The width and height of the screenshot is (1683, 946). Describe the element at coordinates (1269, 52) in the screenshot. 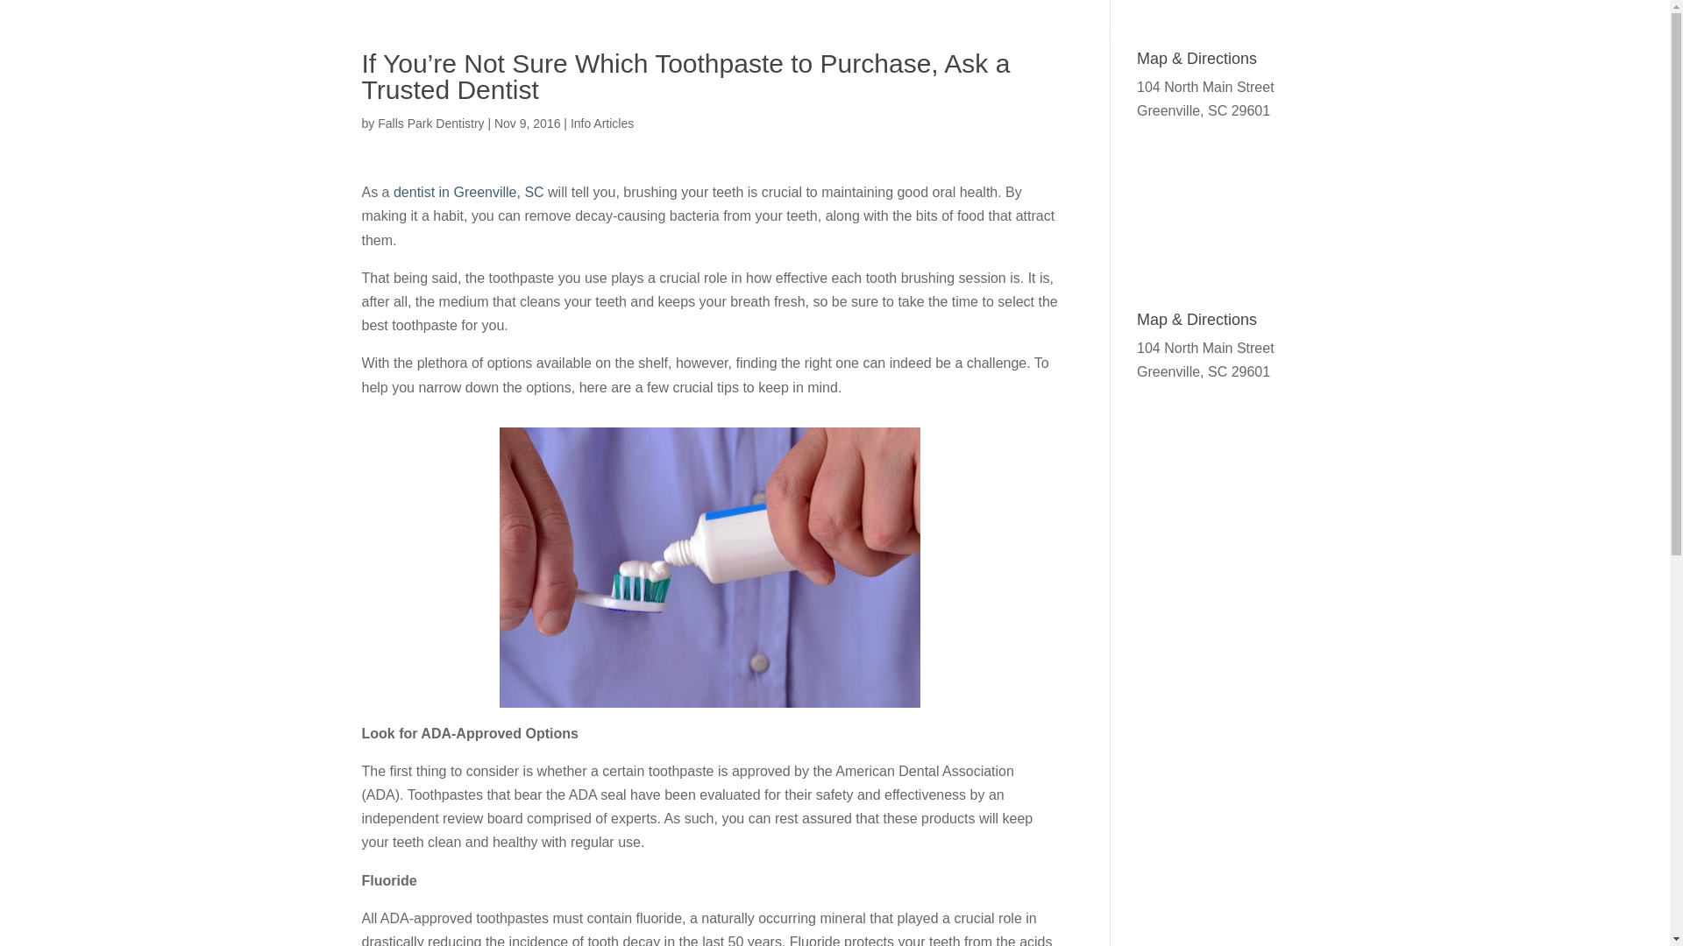

I see `Reviews` at that location.